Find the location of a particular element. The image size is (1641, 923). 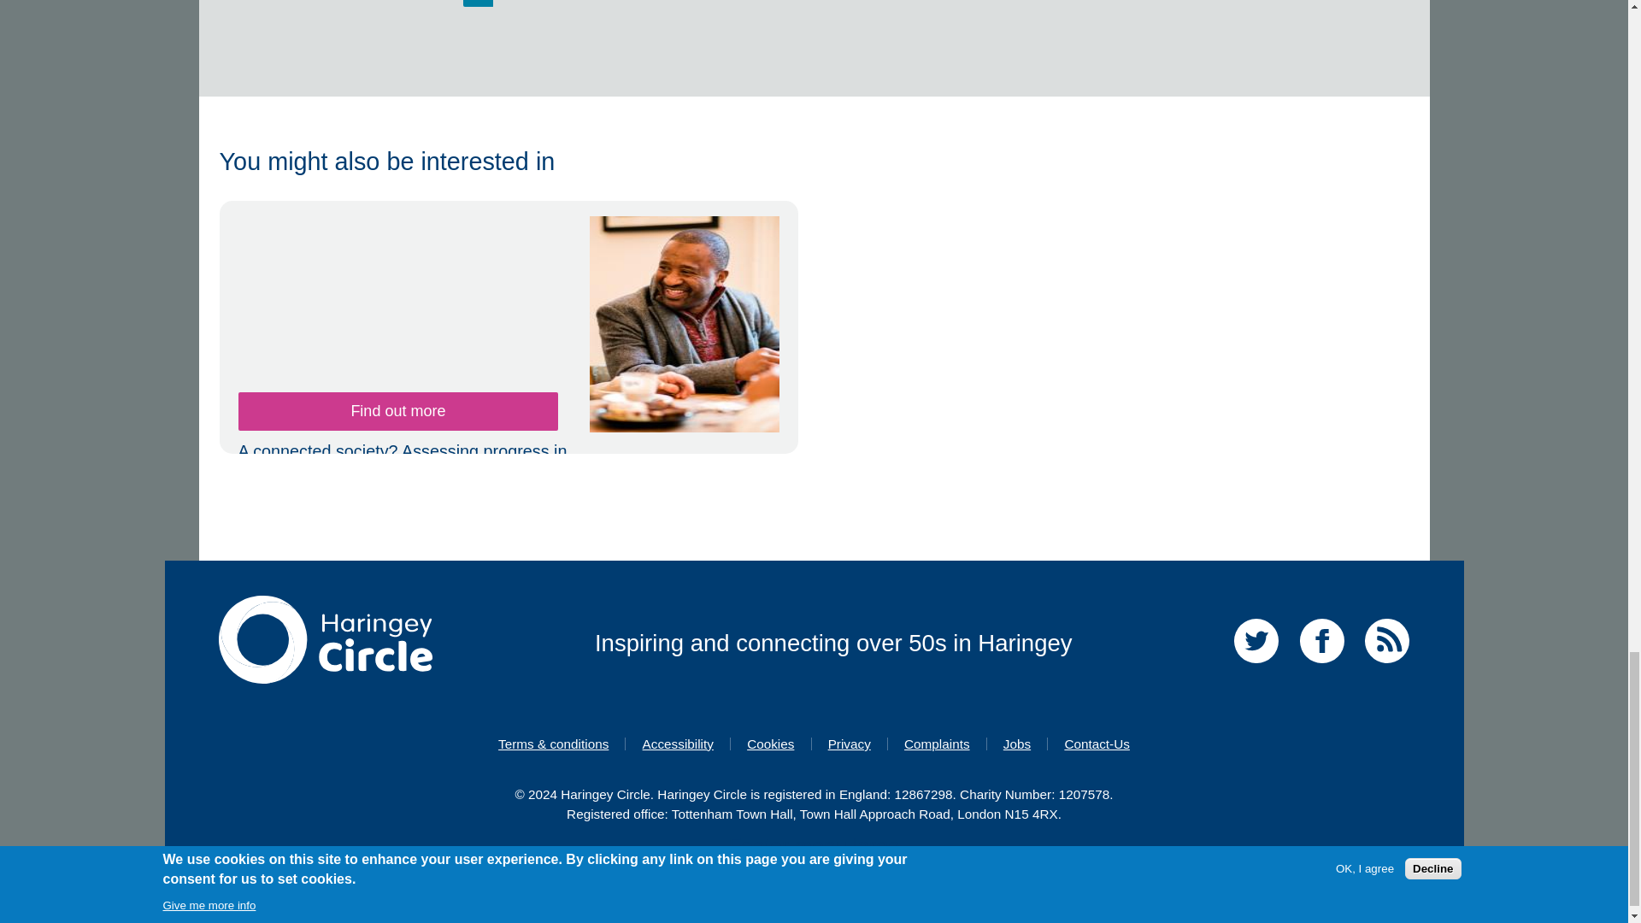

Facebook is located at coordinates (1321, 665).